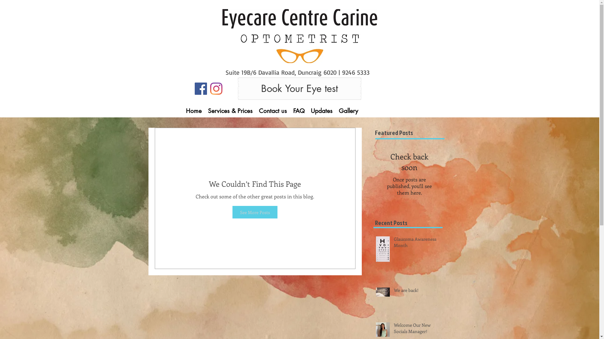 Image resolution: width=604 pixels, height=339 pixels. Describe the element at coordinates (419, 244) in the screenshot. I see `Glaucoma Awareness Month` at that location.